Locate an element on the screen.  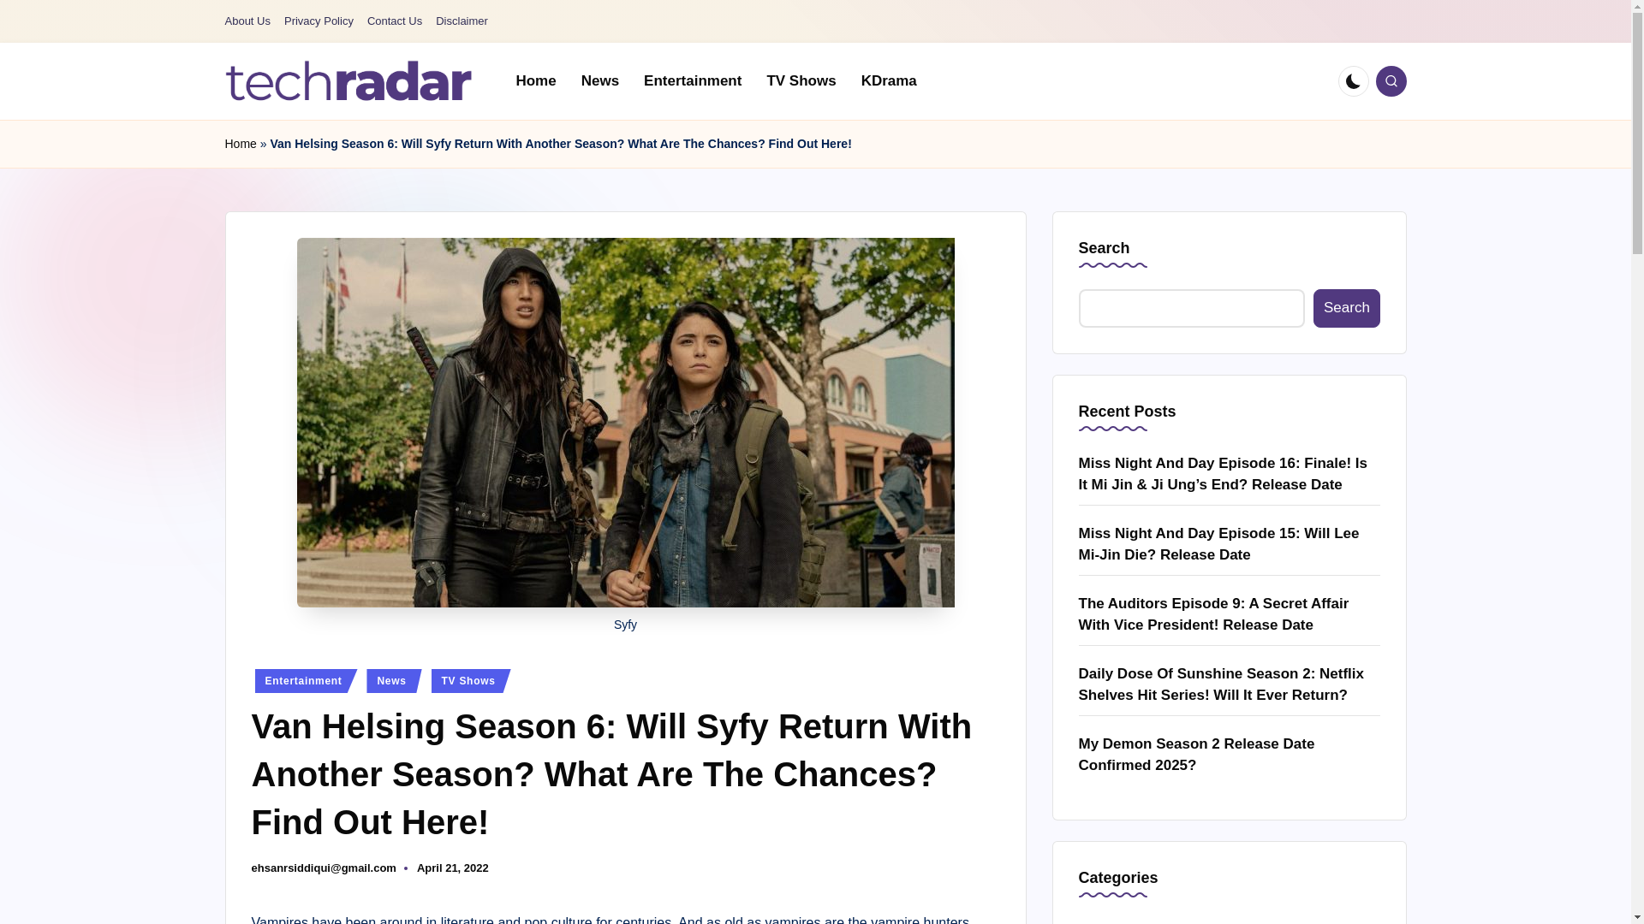
About Us is located at coordinates (247, 21).